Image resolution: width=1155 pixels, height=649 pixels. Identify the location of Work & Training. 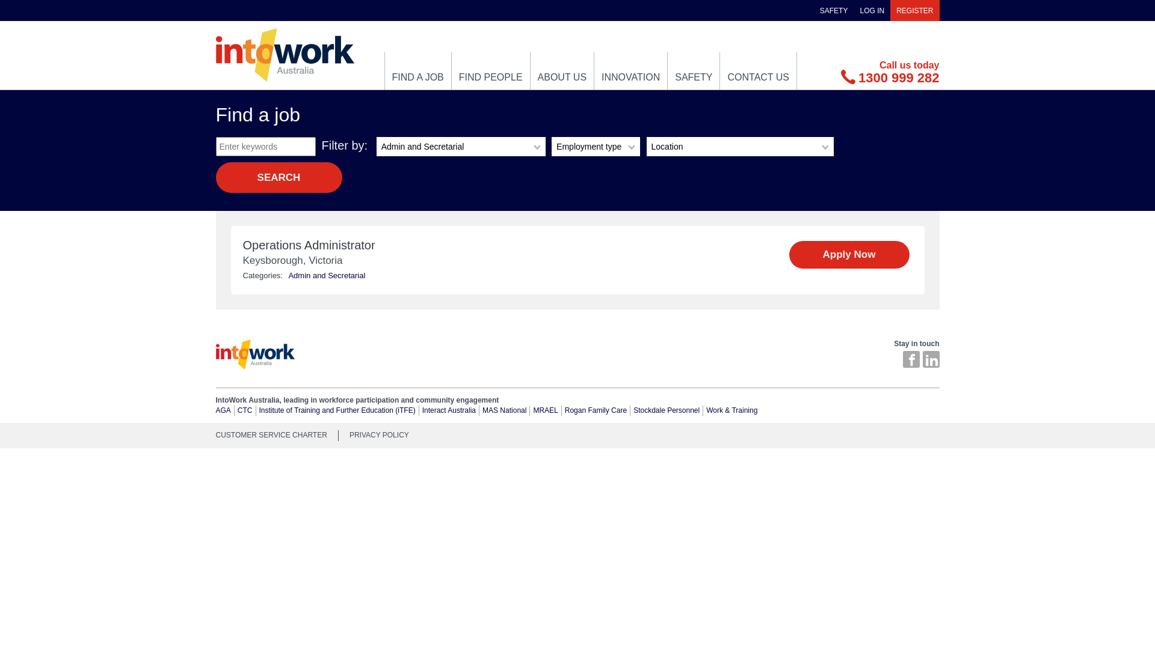
(731, 410).